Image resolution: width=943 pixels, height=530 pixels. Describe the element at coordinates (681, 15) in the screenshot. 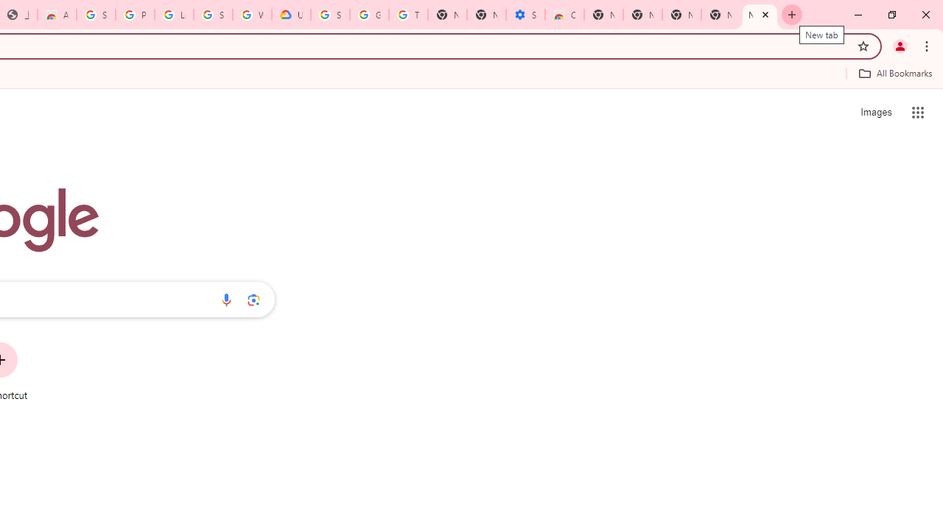

I see `New Tab` at that location.